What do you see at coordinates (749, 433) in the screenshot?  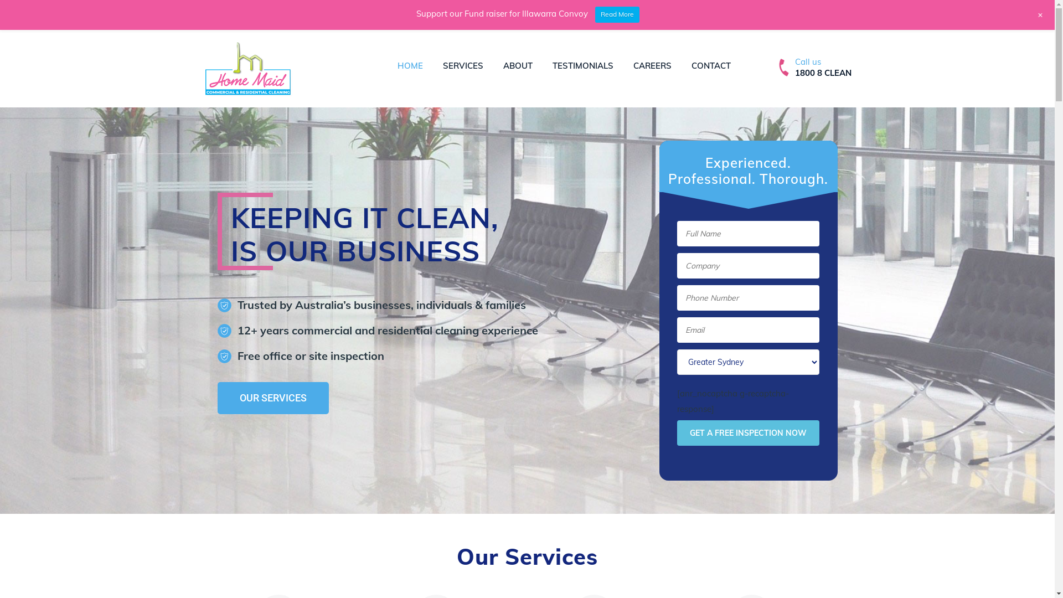 I see `Get a Free Inspection Now` at bounding box center [749, 433].